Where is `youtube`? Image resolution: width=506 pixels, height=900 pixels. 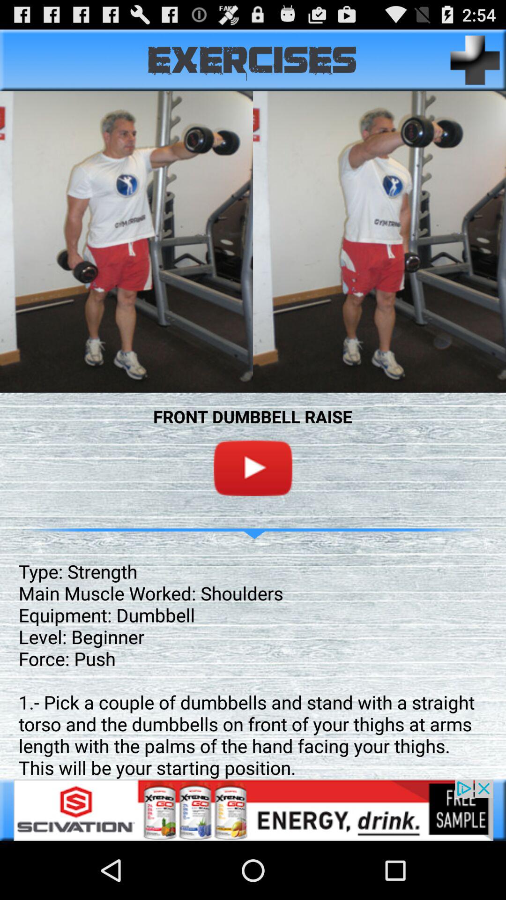 youtube is located at coordinates (253, 468).